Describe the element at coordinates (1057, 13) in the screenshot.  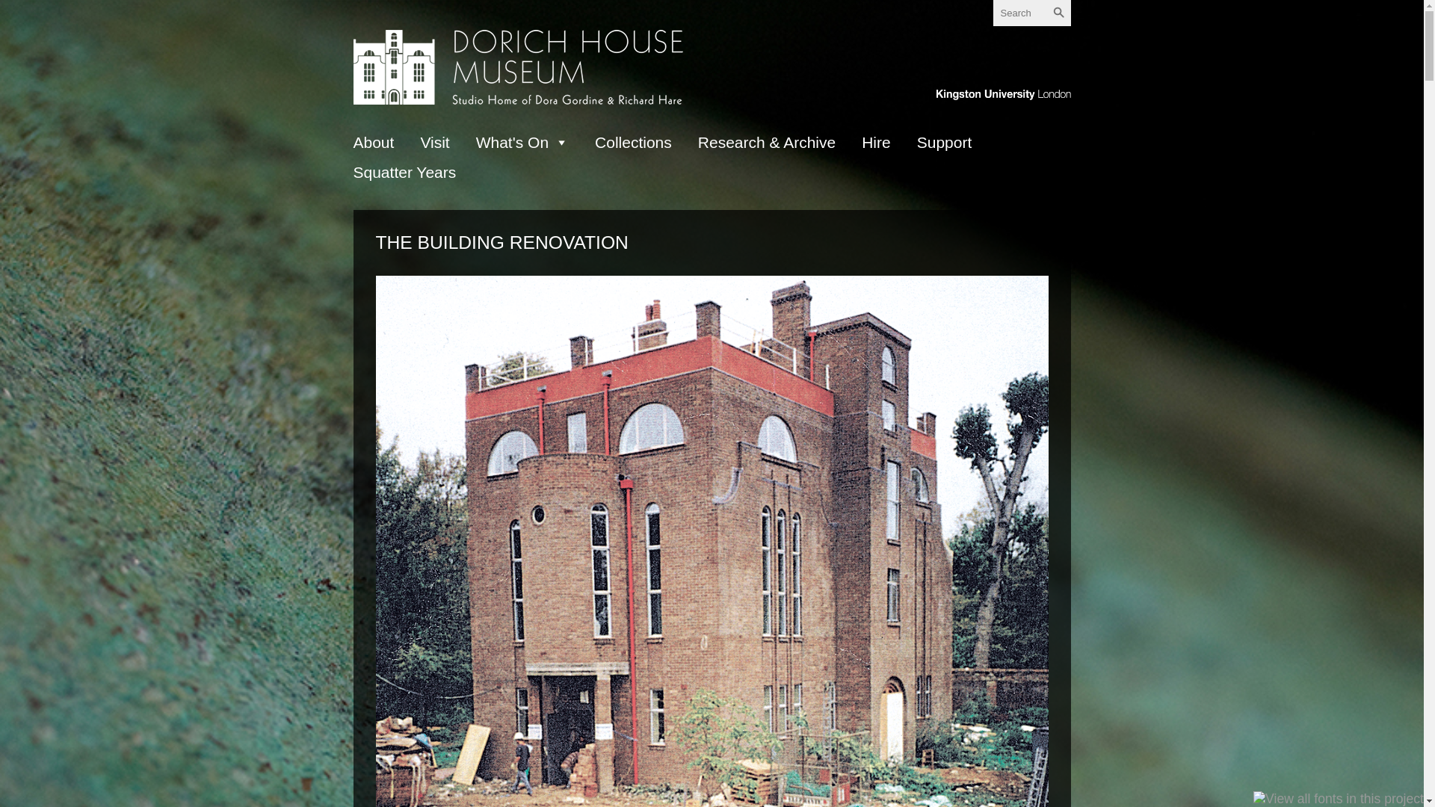
I see `Search` at that location.